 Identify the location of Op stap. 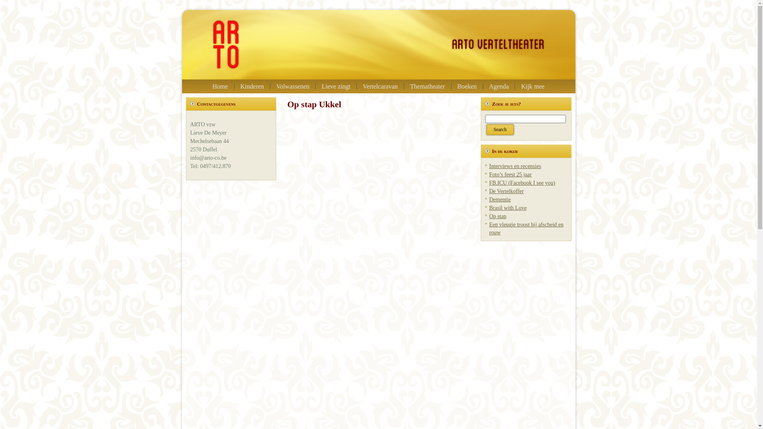
(498, 216).